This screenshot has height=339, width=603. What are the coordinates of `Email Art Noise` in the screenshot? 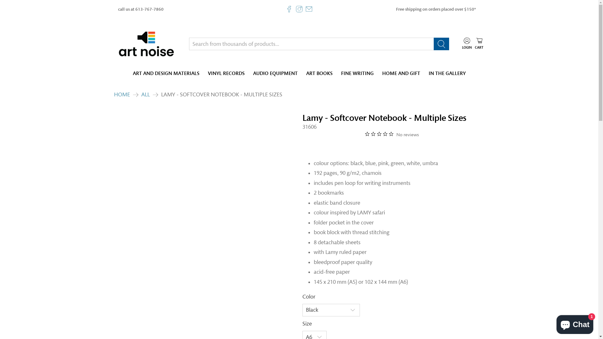 It's located at (309, 9).